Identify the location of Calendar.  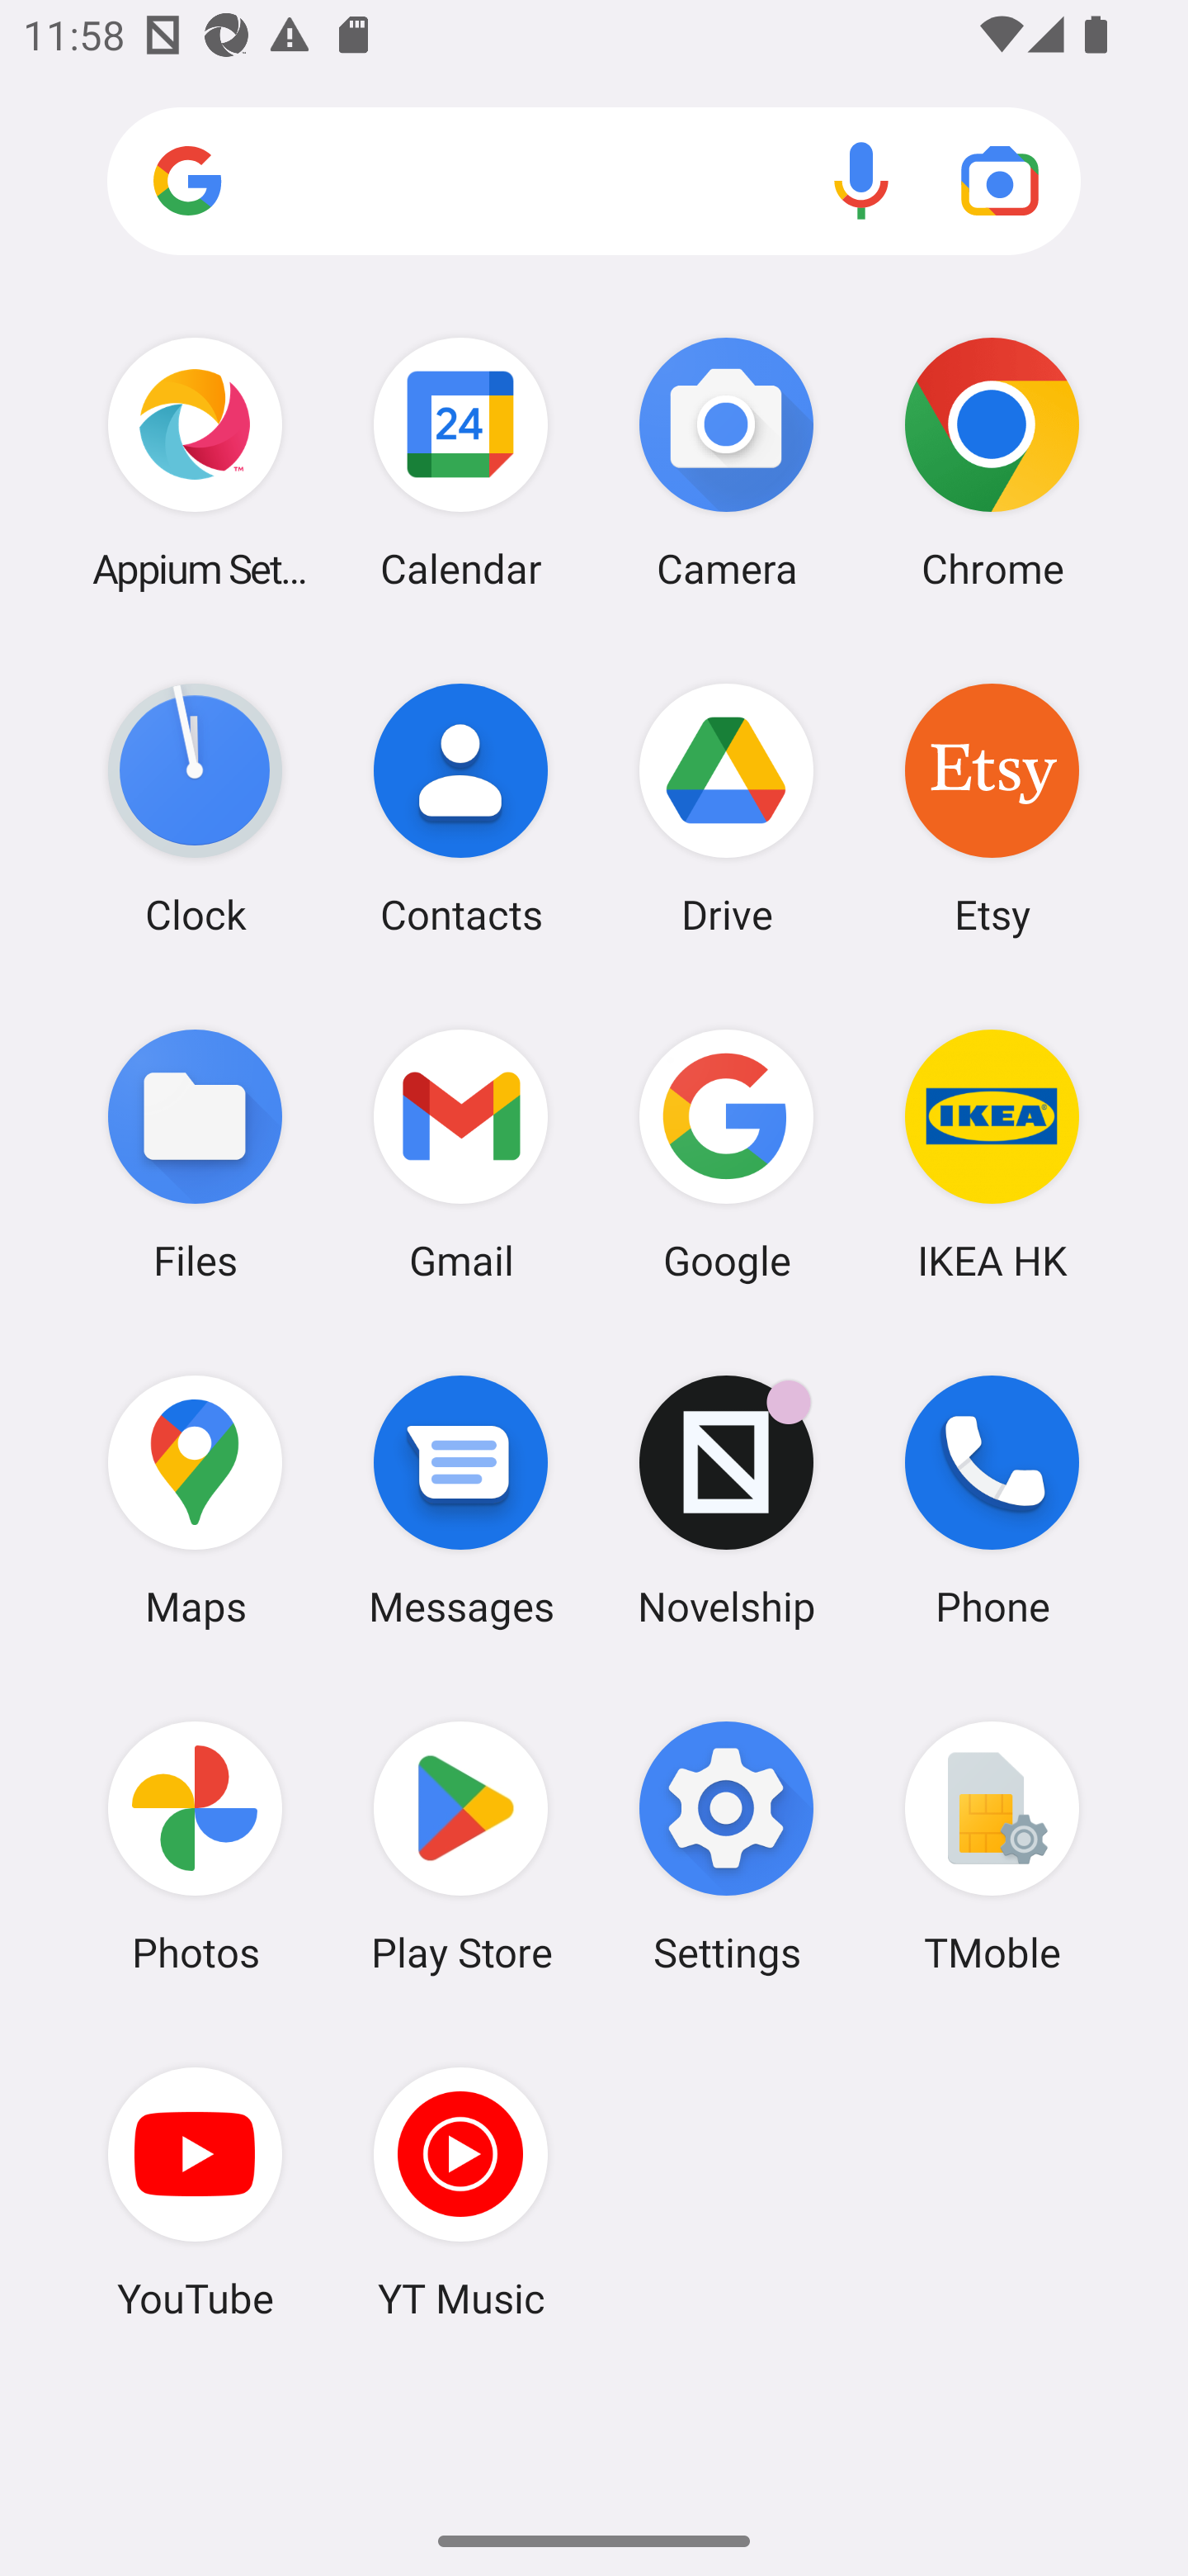
(460, 462).